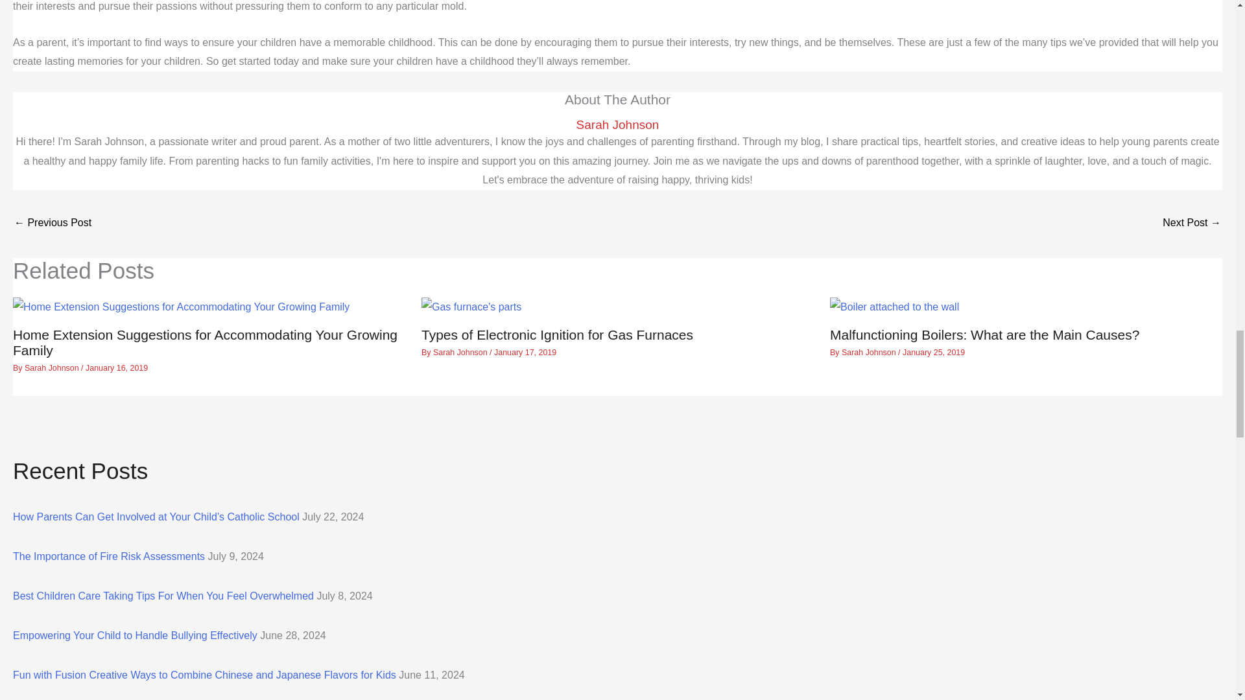  What do you see at coordinates (869, 352) in the screenshot?
I see `Sarah Johnson` at bounding box center [869, 352].